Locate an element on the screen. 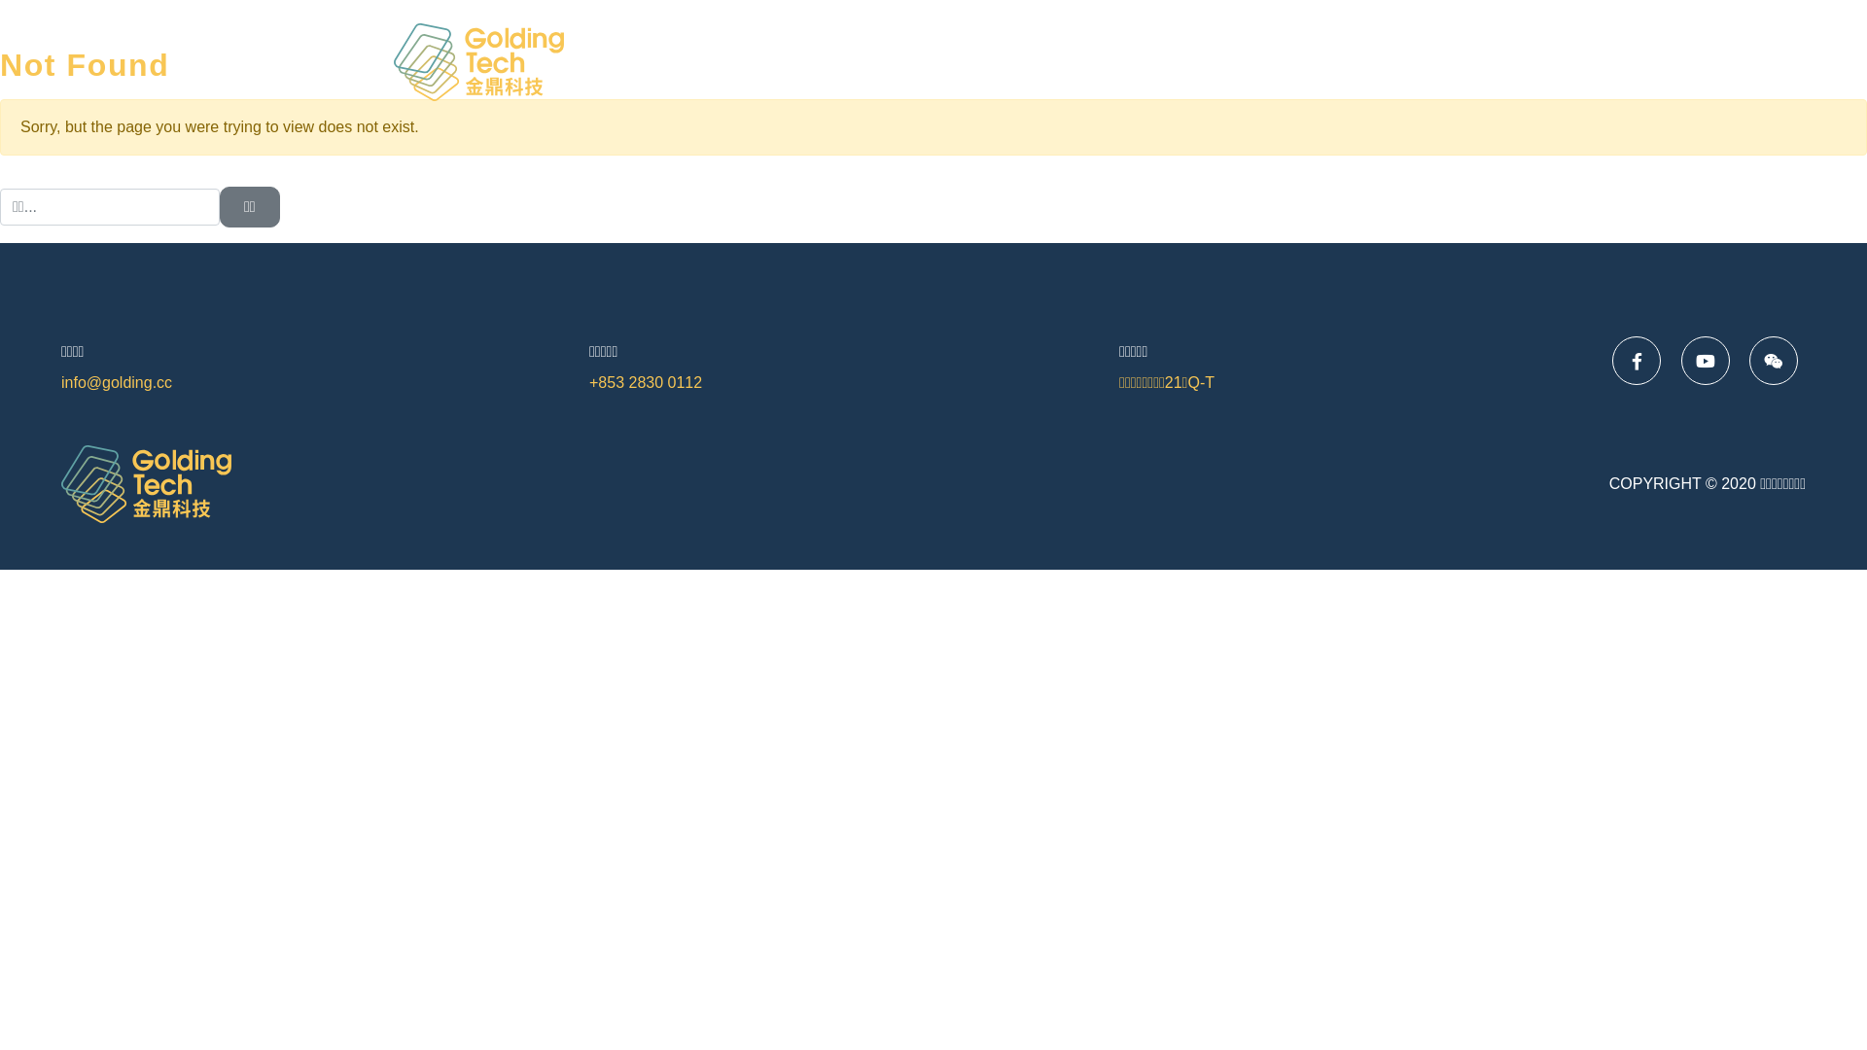 Image resolution: width=1867 pixels, height=1050 pixels. EN is located at coordinates (1444, 62).